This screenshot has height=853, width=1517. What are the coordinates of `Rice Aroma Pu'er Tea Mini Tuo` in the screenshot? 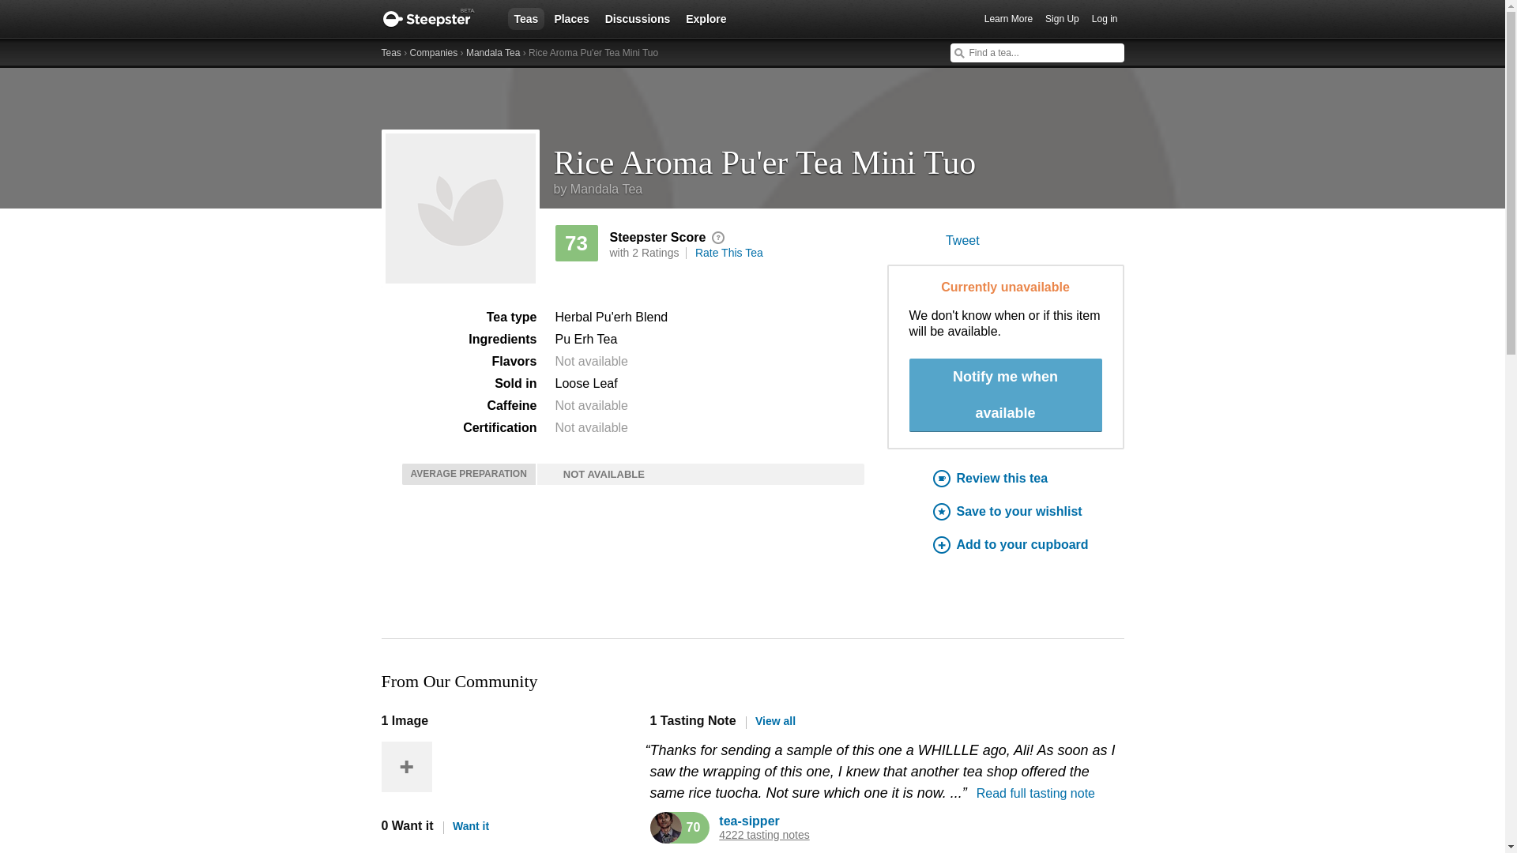 It's located at (838, 156).